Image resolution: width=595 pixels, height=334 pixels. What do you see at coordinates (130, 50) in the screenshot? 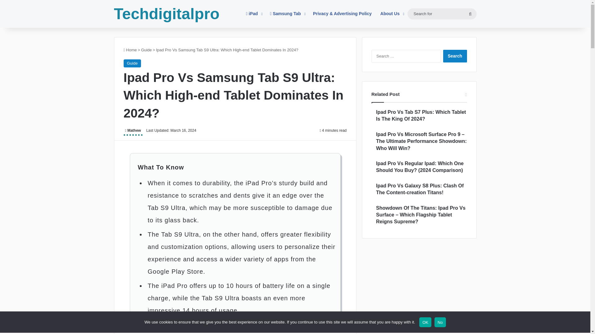
I see `Home` at bounding box center [130, 50].